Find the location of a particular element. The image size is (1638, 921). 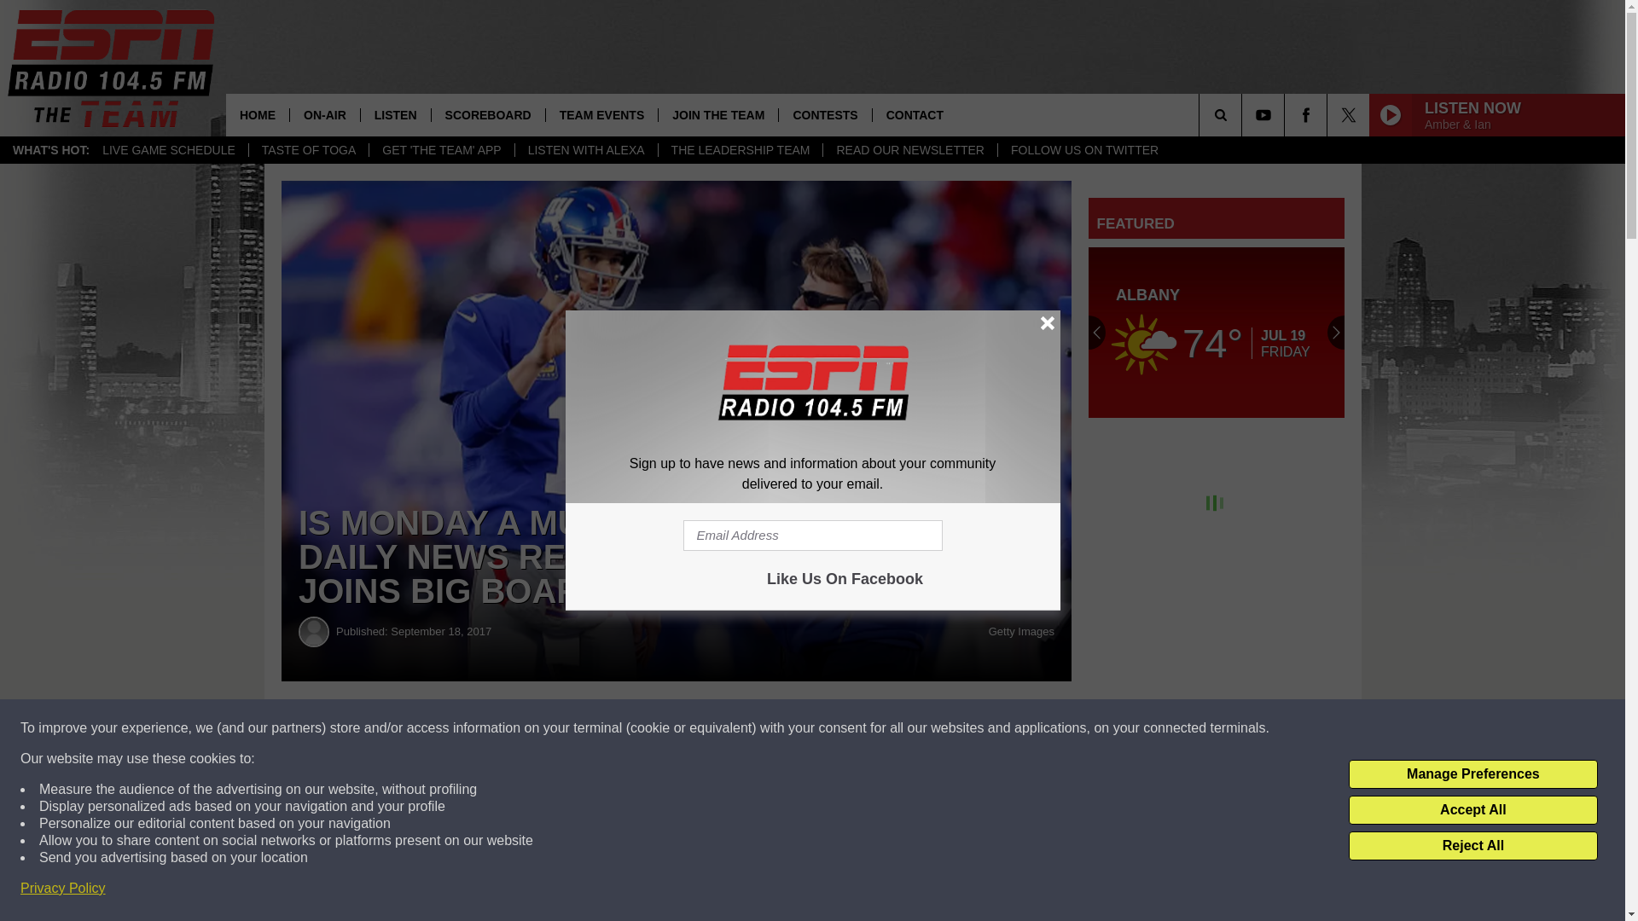

LISTEN WITH ALEXA is located at coordinates (585, 150).